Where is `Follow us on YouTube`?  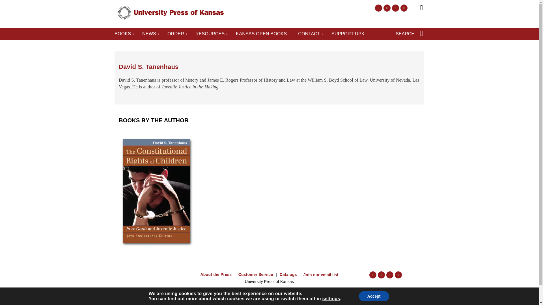
Follow us on YouTube is located at coordinates (404, 8).